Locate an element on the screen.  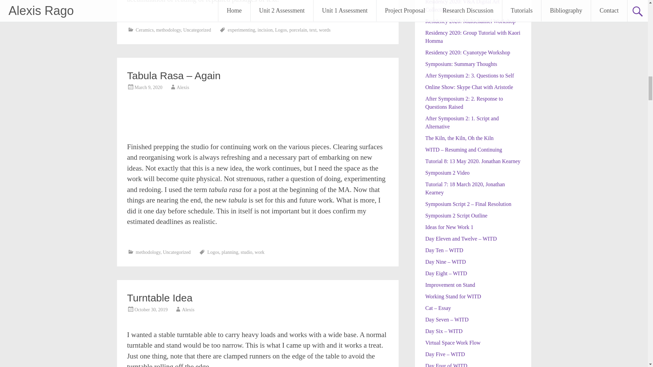
methodology is located at coordinates (168, 30).